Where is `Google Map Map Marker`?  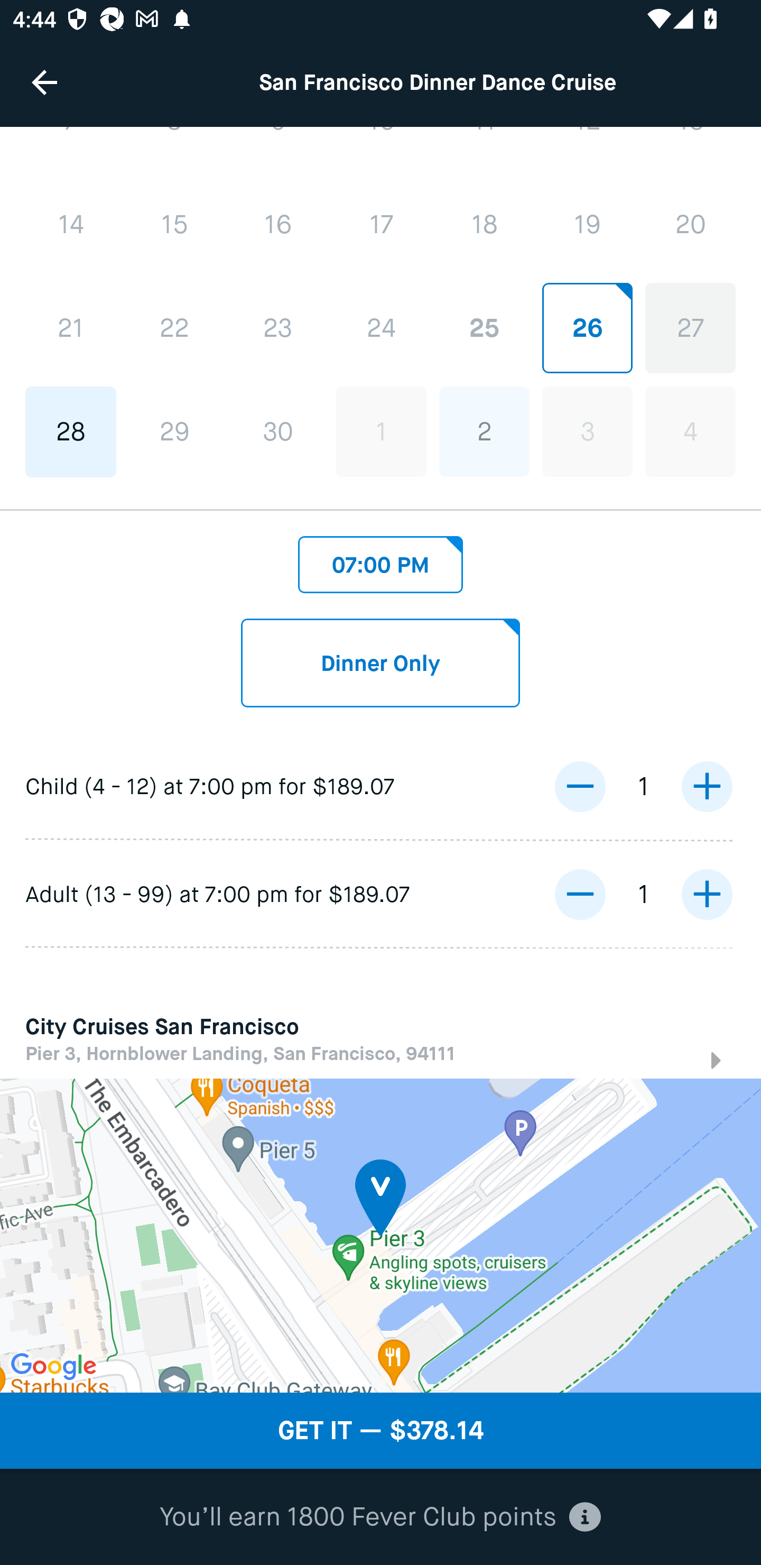 Google Map Map Marker is located at coordinates (380, 1235).